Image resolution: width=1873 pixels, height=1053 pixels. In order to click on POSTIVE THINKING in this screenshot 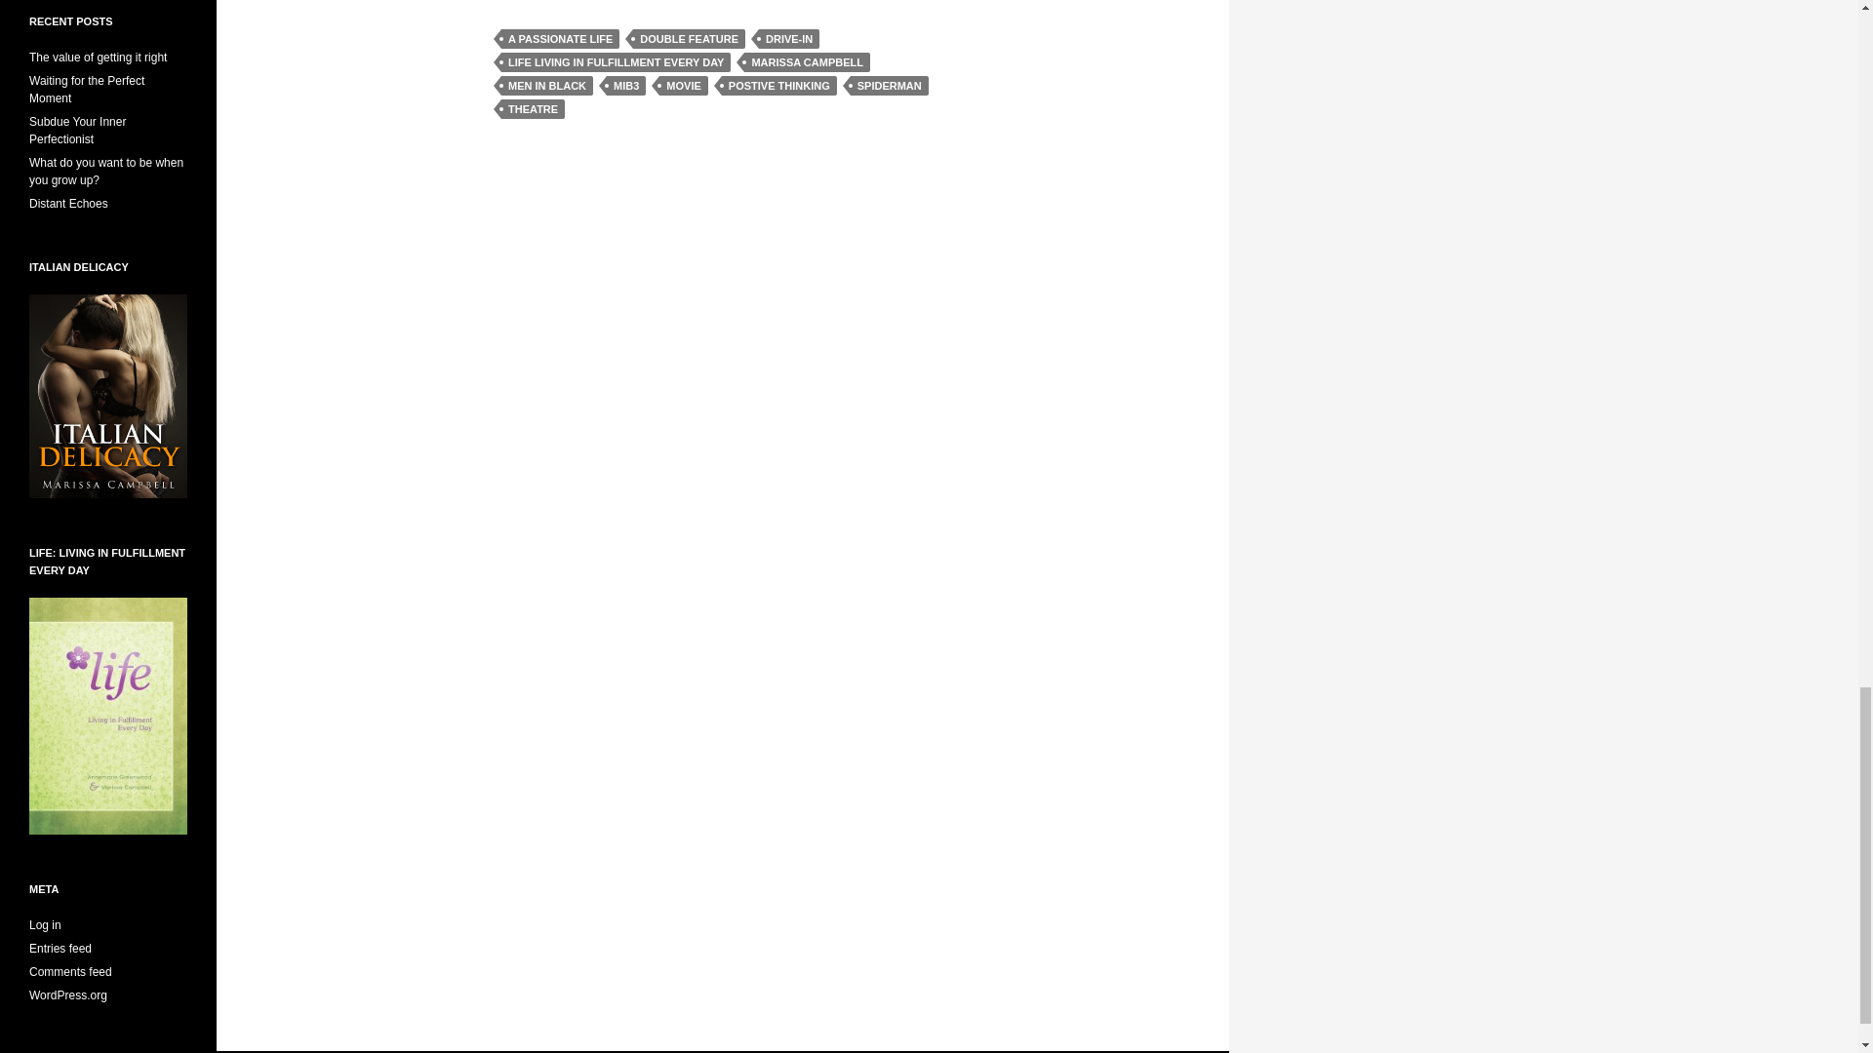, I will do `click(778, 86)`.